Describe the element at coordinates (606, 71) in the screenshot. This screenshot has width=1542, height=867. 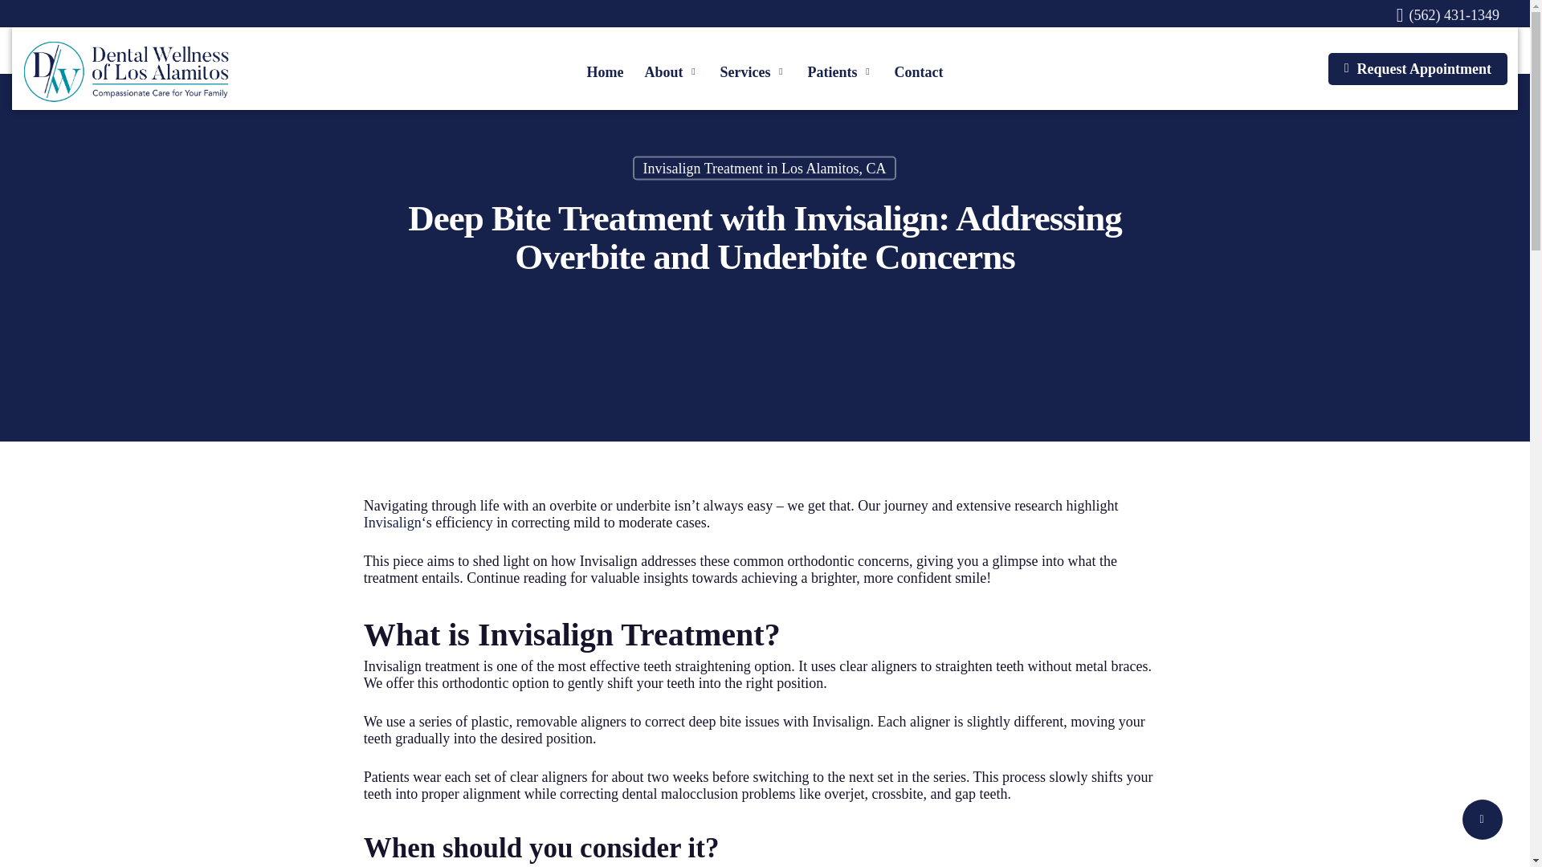
I see `Home` at that location.